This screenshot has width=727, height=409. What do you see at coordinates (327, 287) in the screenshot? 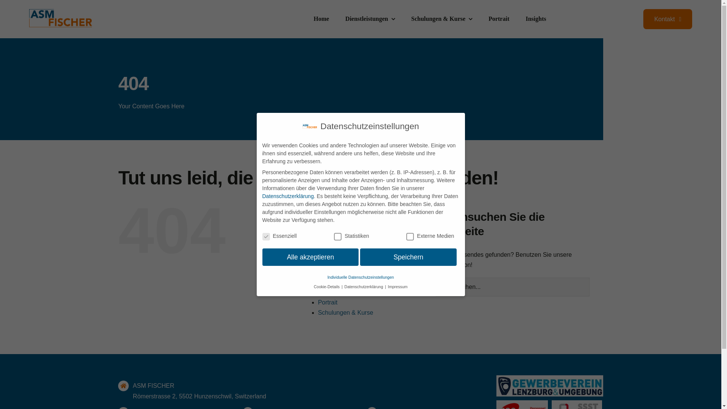
I see `Cookie-Details` at bounding box center [327, 287].